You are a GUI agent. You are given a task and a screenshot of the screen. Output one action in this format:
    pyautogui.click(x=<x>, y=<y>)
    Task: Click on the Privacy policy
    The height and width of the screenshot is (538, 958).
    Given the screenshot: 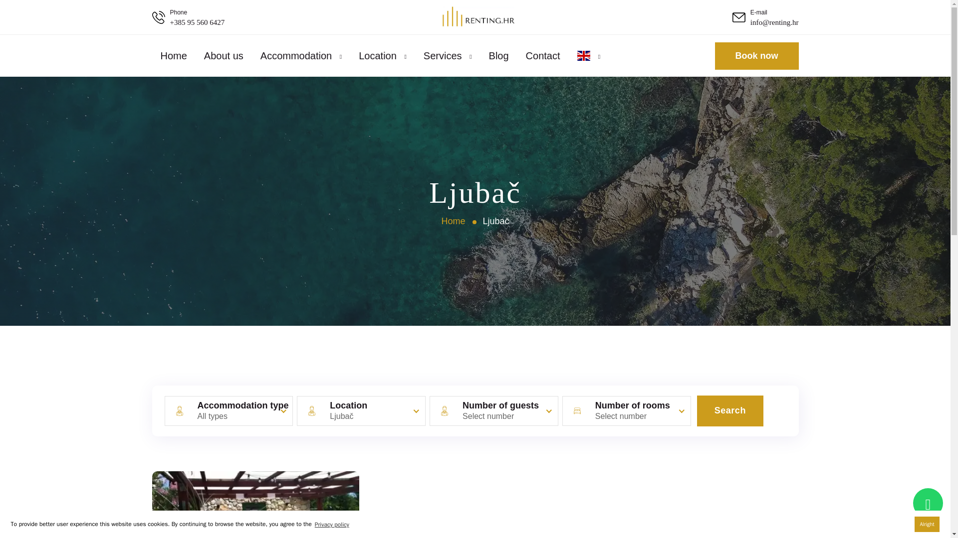 What is the action you would take?
    pyautogui.click(x=331, y=524)
    